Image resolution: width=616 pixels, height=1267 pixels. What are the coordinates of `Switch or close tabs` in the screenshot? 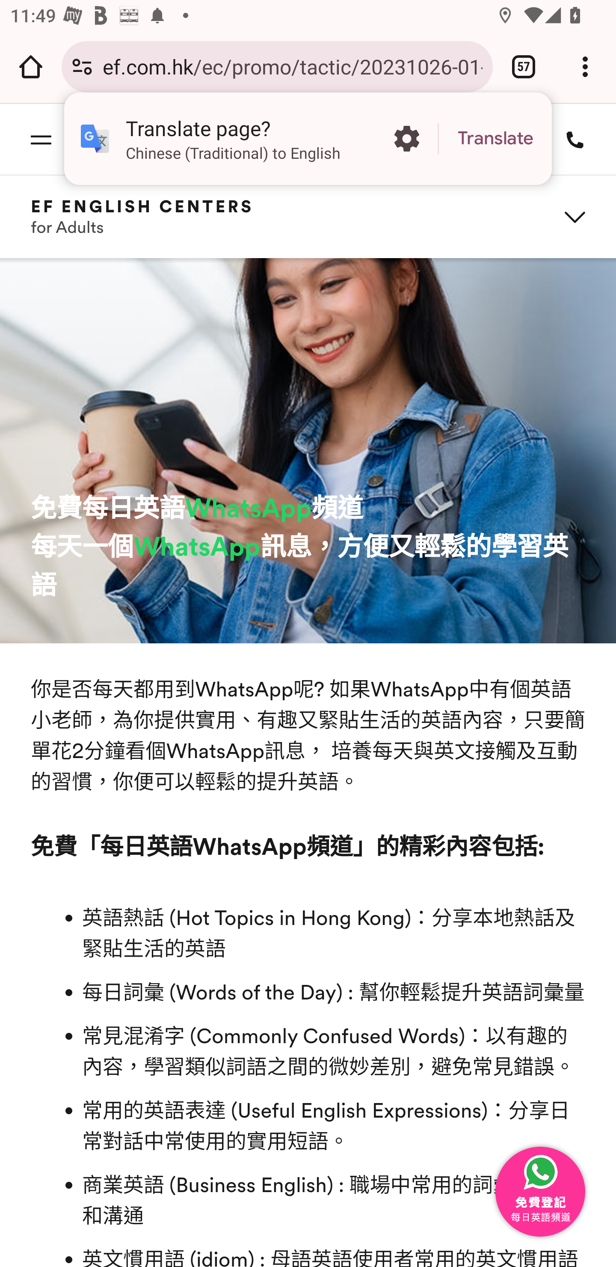 It's located at (524, 66).